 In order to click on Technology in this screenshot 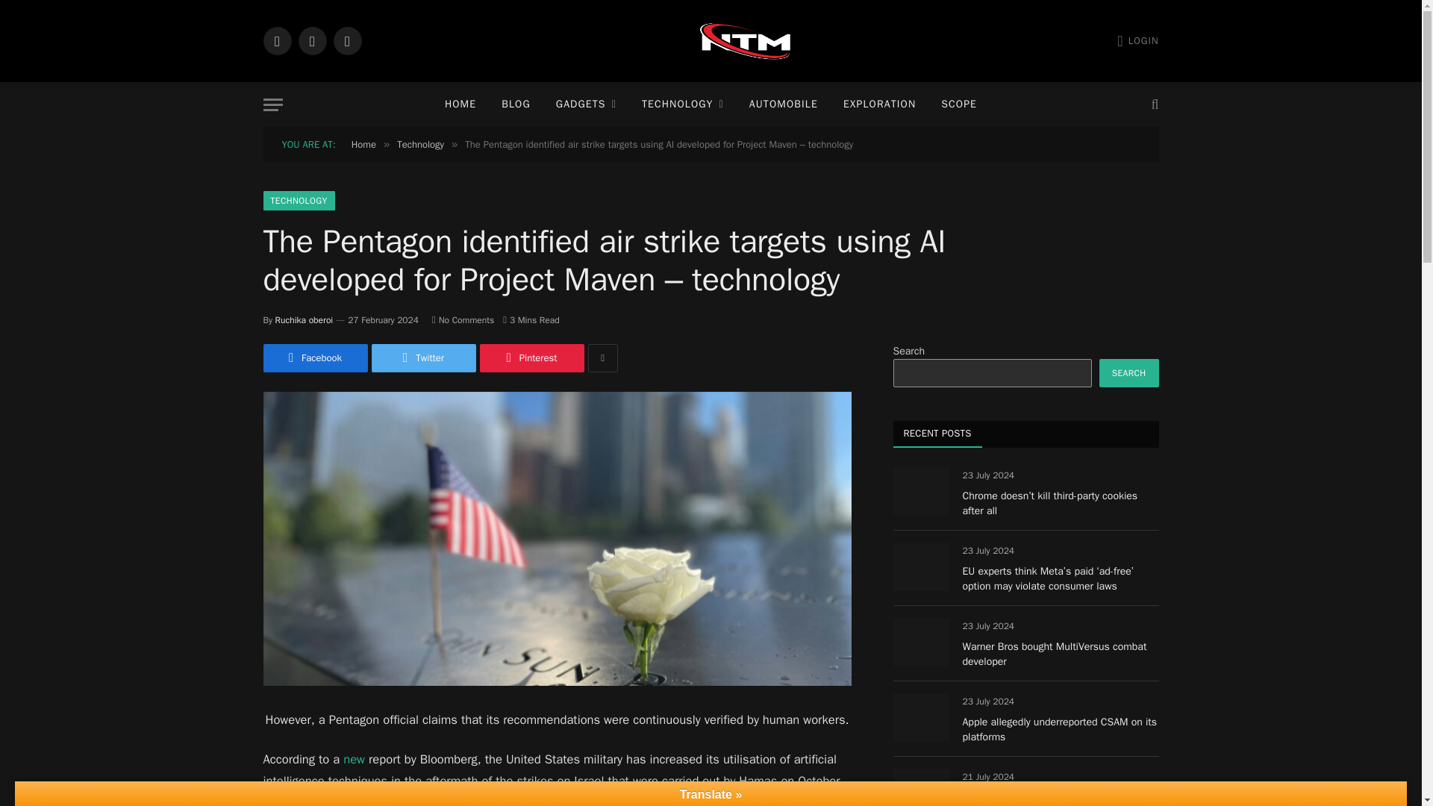, I will do `click(420, 143)`.